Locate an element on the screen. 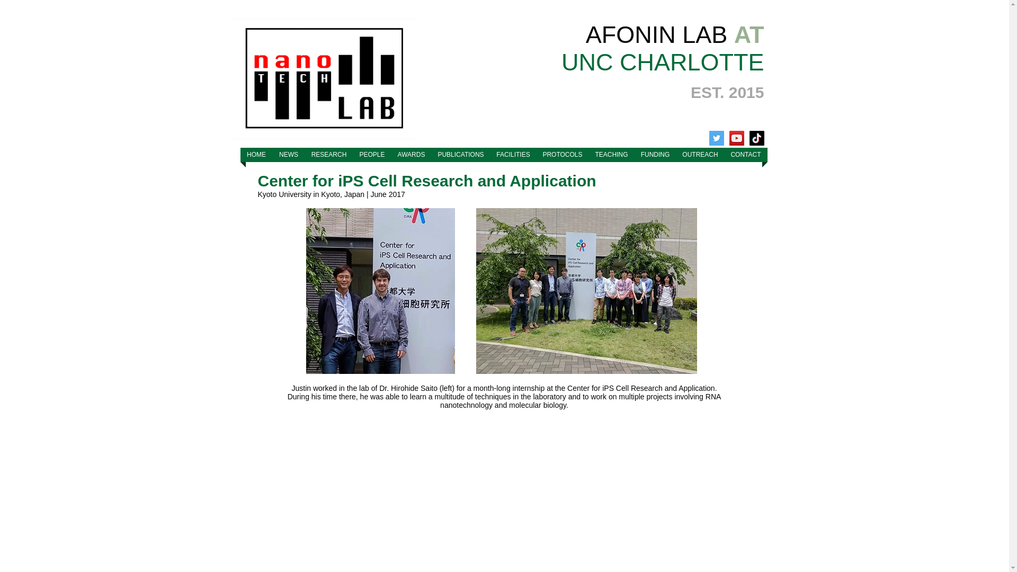 The width and height of the screenshot is (1017, 572). RESEARCH is located at coordinates (329, 155).